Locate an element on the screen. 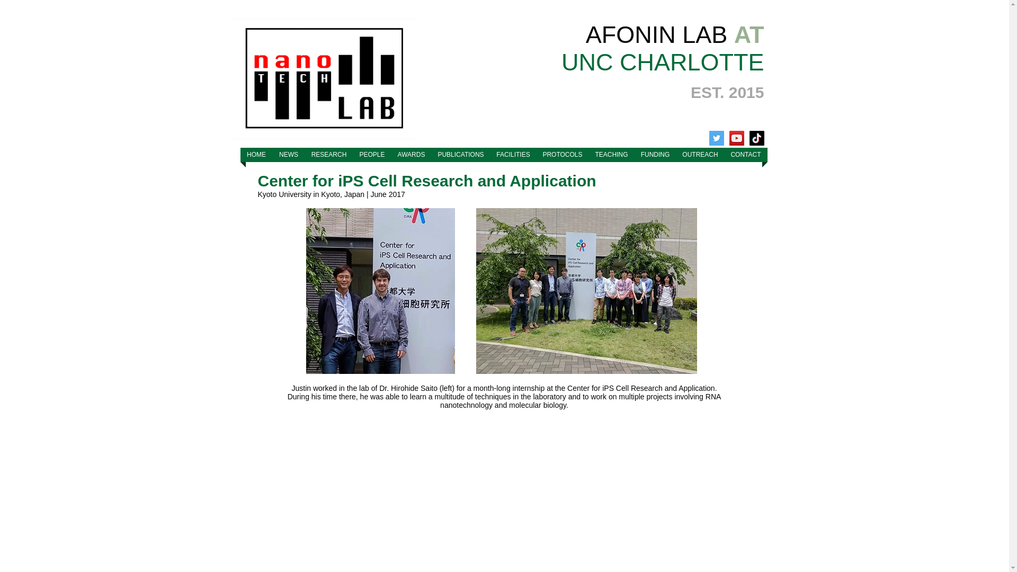 The width and height of the screenshot is (1017, 572). RESEARCH is located at coordinates (329, 155).